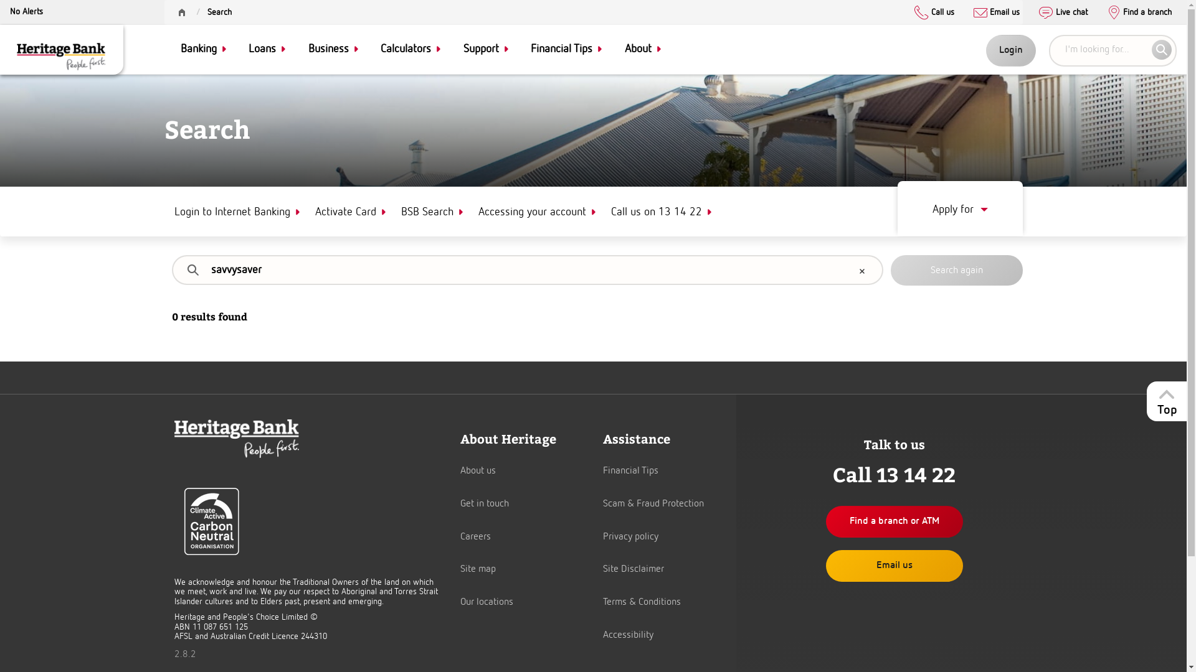 This screenshot has height=672, width=1196. Describe the element at coordinates (934, 14) in the screenshot. I see `Call us` at that location.